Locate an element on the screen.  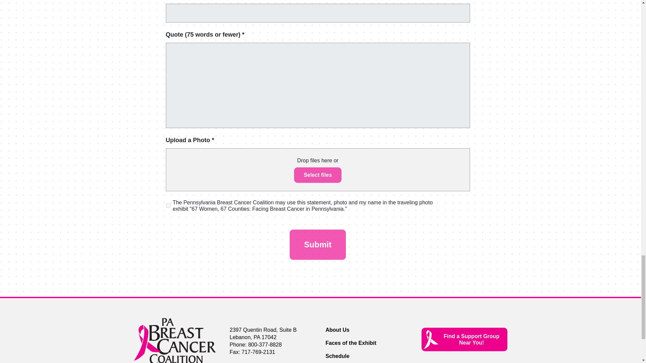
Select files is located at coordinates (318, 175).